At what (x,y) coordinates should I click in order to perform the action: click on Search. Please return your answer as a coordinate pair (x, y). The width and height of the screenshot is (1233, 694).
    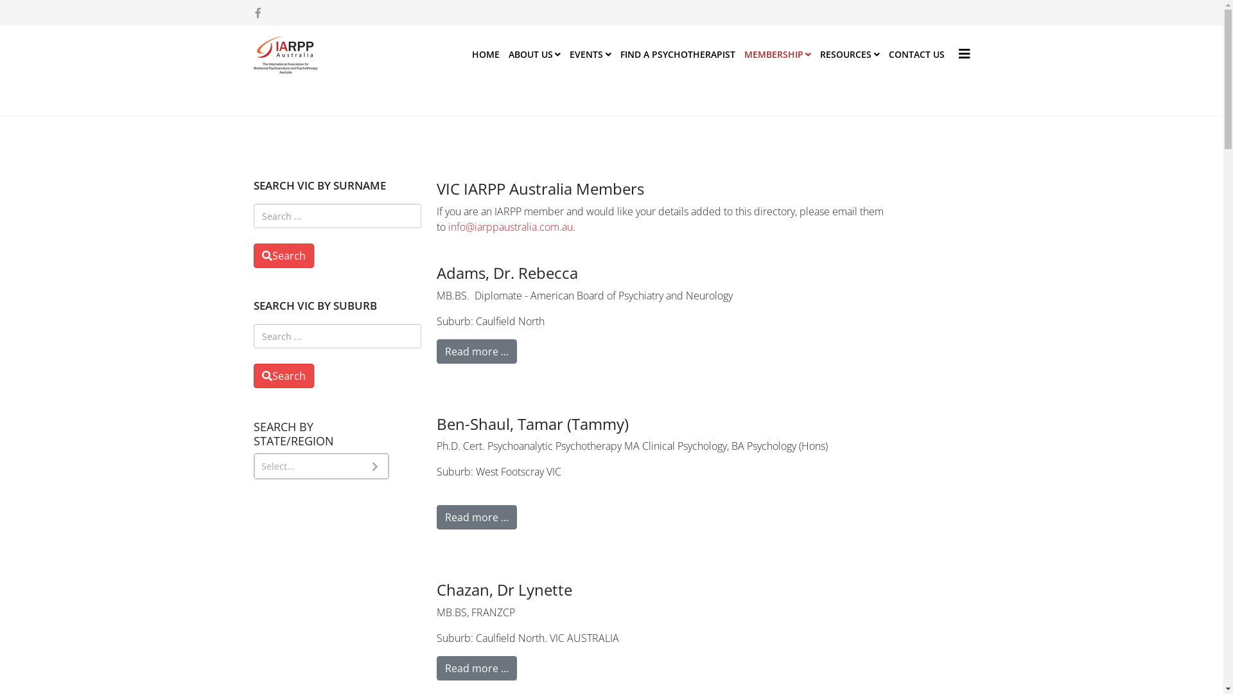
    Looking at the image, I should click on (283, 376).